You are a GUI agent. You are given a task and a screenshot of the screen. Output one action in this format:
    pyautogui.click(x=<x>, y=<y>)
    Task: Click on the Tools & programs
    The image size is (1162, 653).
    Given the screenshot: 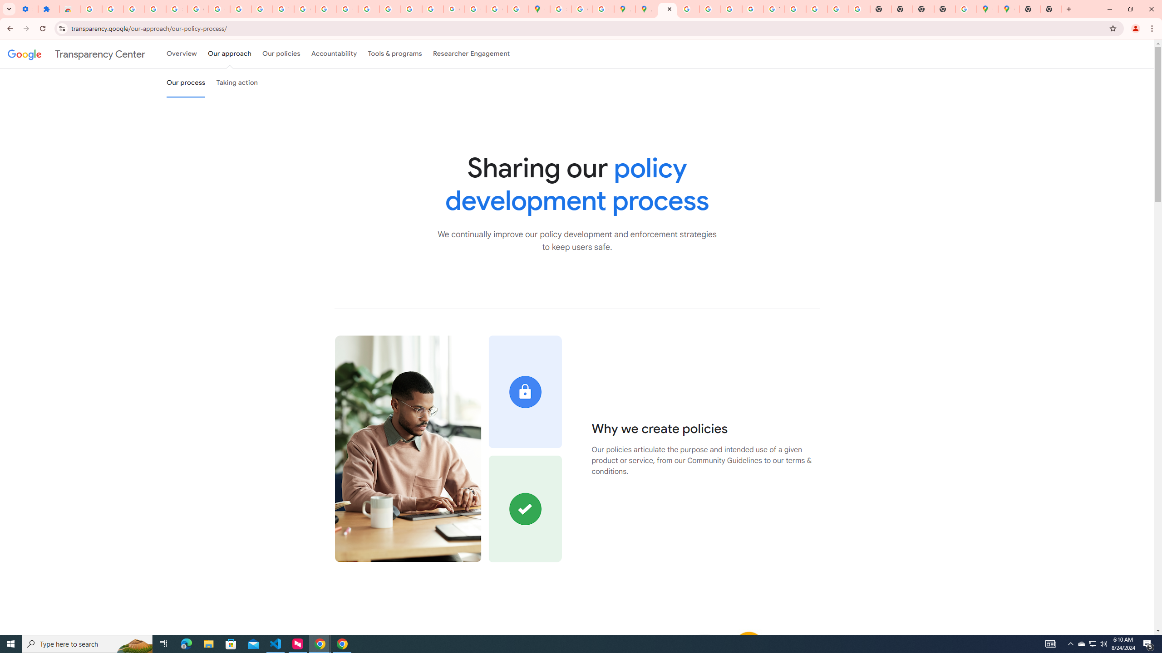 What is the action you would take?
    pyautogui.click(x=395, y=54)
    